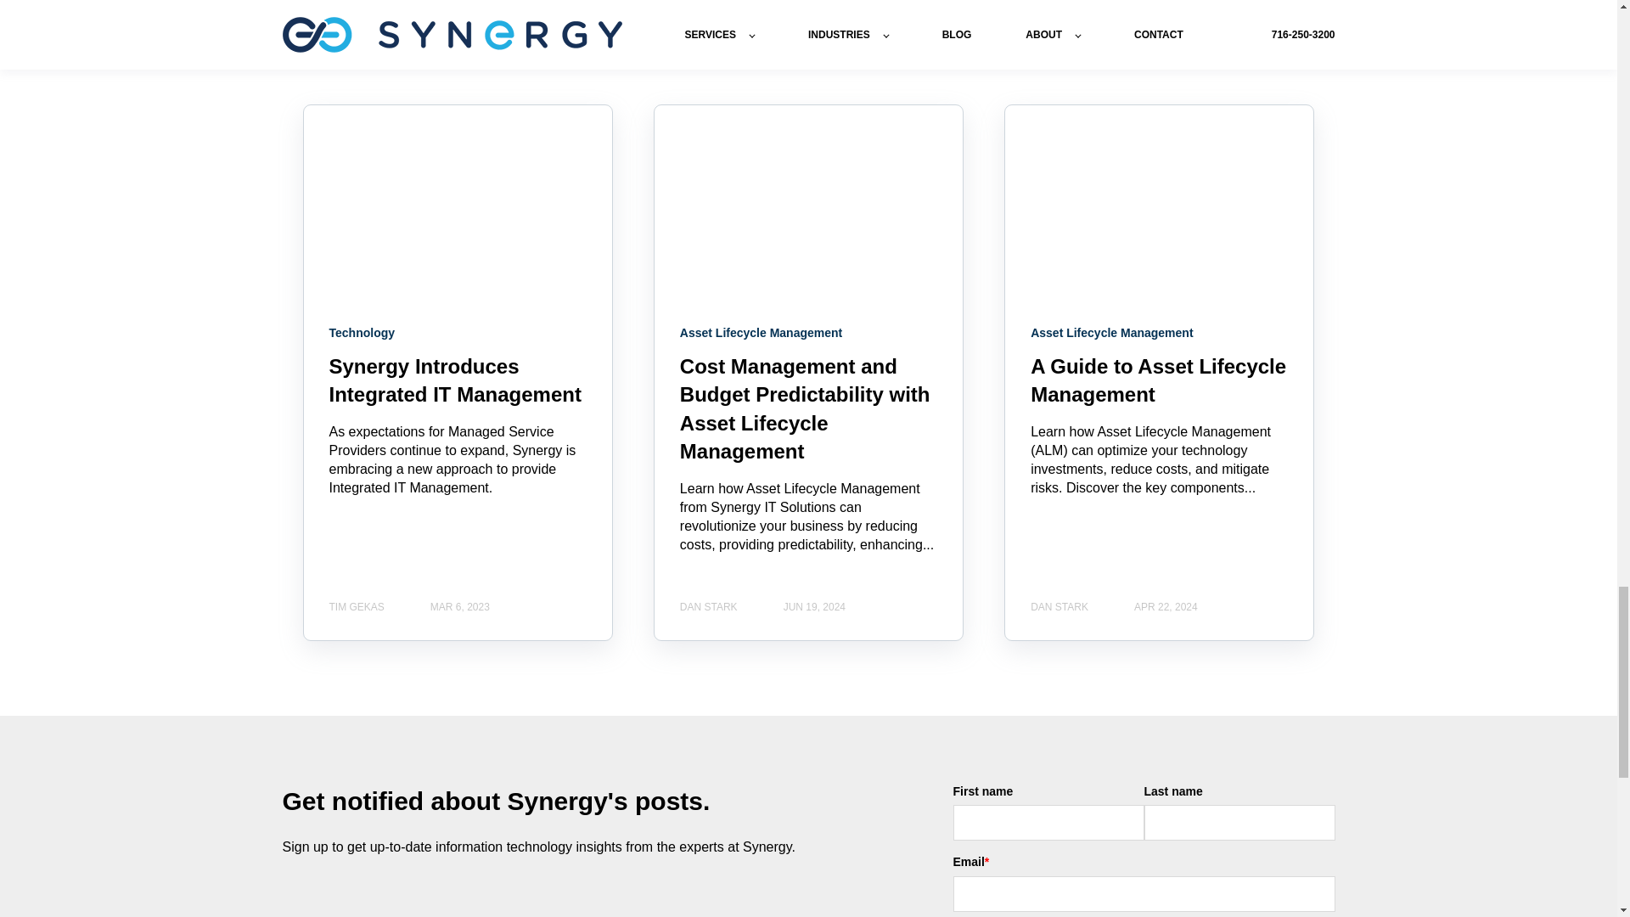 The width and height of the screenshot is (1630, 917). Describe the element at coordinates (1158, 380) in the screenshot. I see `A Guide to Asset Lifecycle Management` at that location.